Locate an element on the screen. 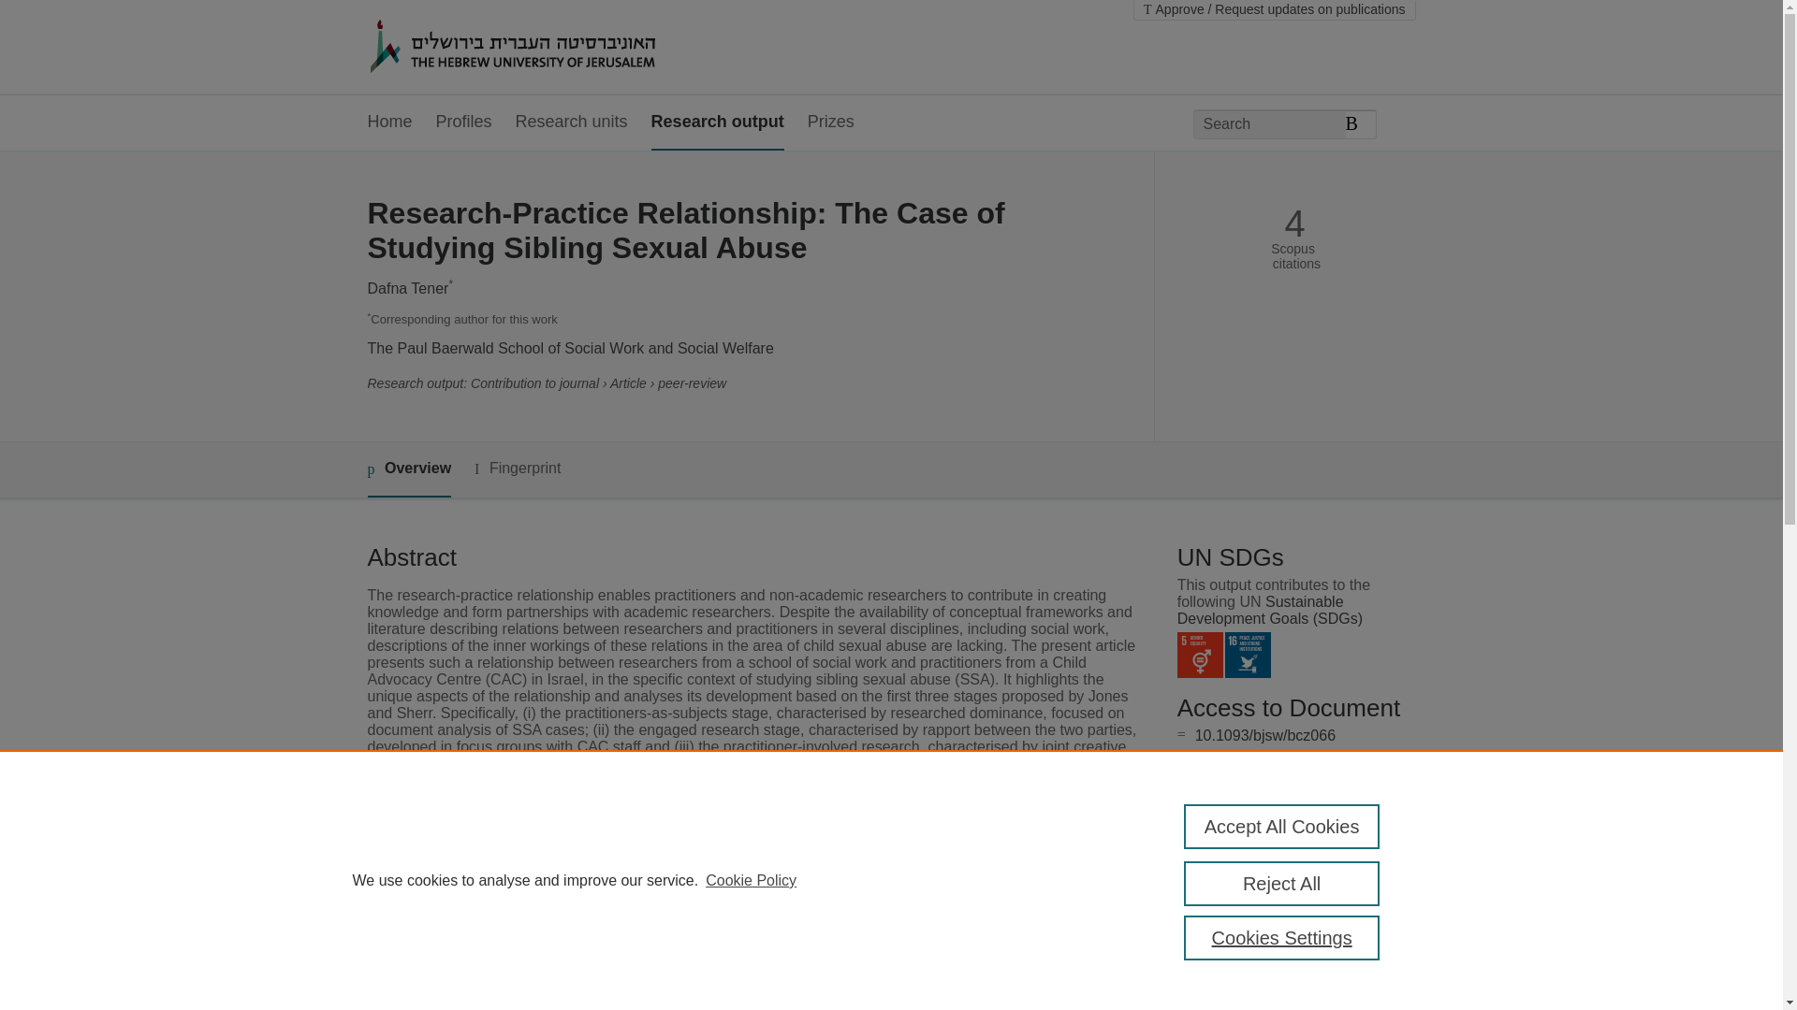 This screenshot has width=1797, height=1010. Dafna Tener is located at coordinates (406, 288).